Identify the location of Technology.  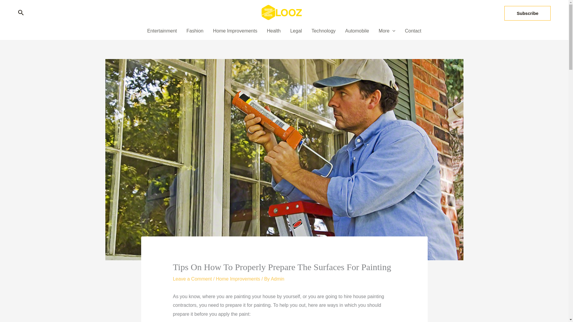
(324, 31).